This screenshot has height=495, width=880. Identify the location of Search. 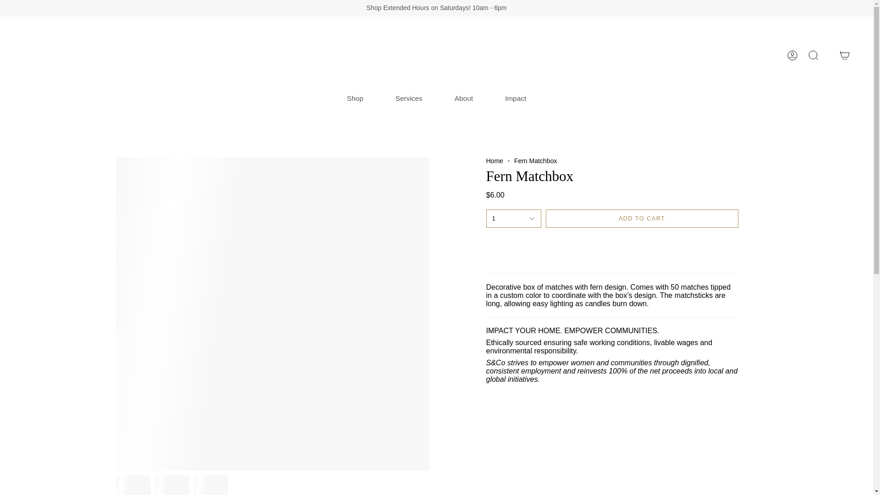
(813, 55).